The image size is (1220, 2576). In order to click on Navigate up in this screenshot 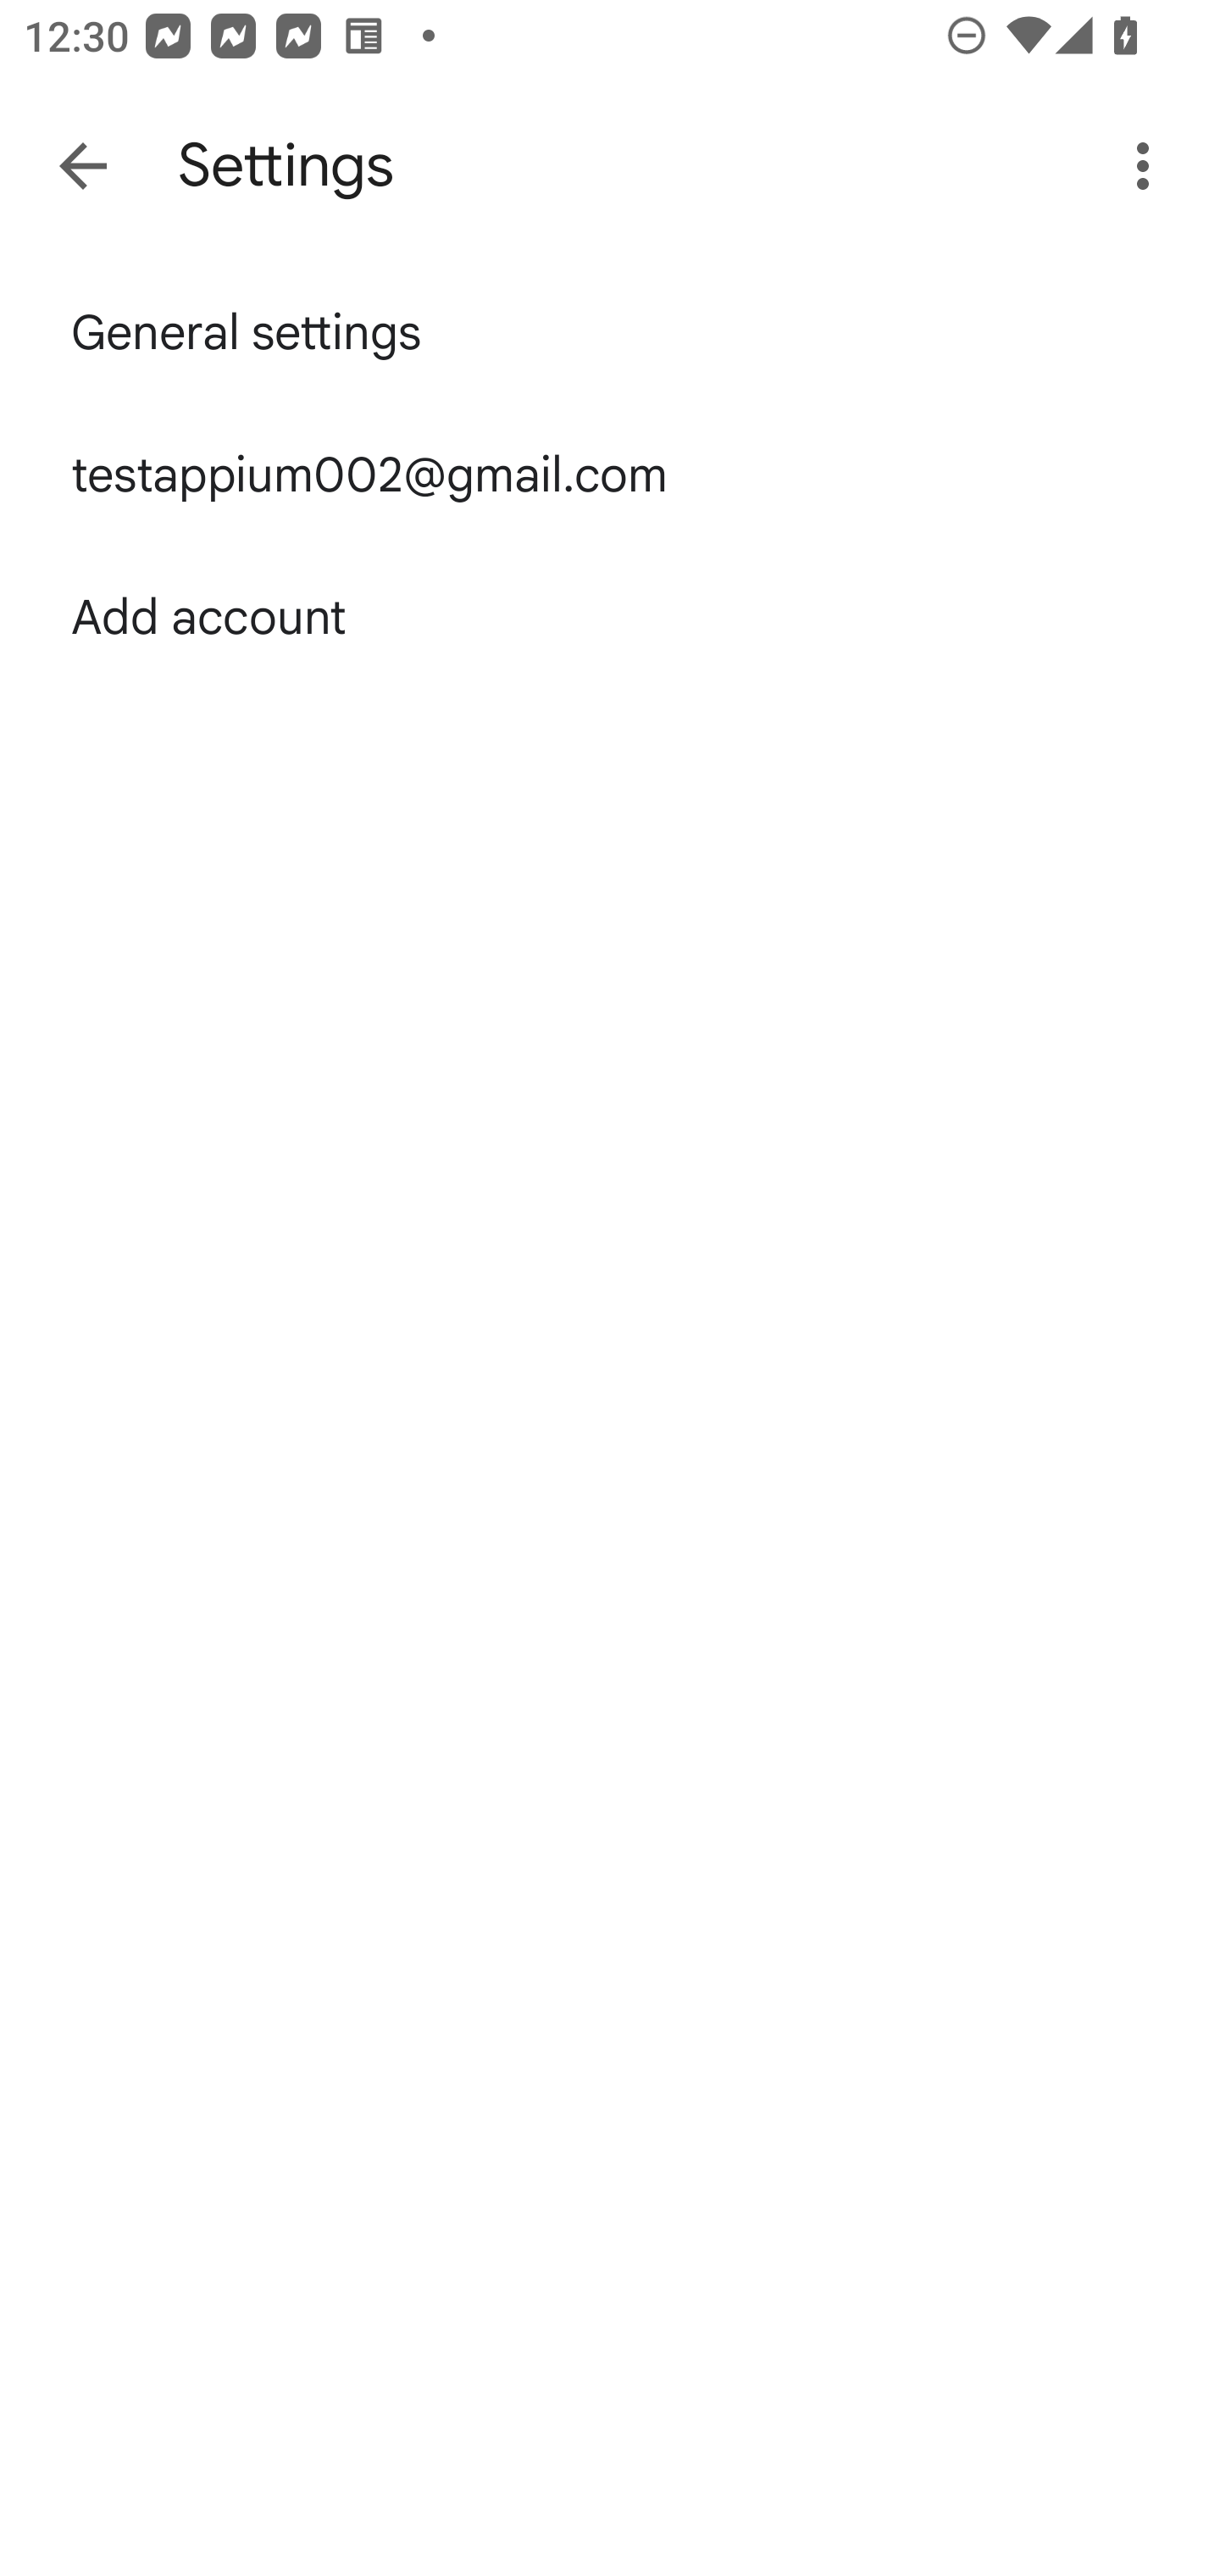, I will do `click(83, 166)`.